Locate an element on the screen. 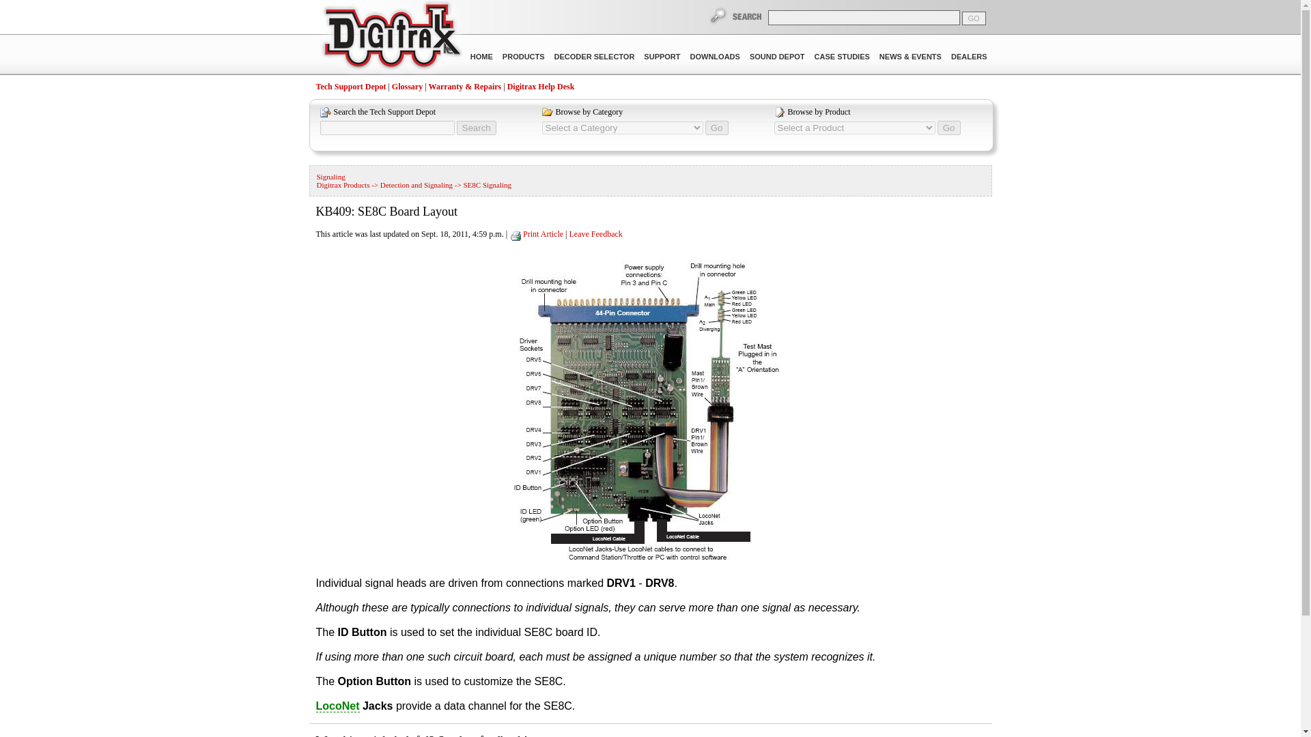 This screenshot has width=1311, height=737. Digitrax, Inc. is located at coordinates (391, 38).